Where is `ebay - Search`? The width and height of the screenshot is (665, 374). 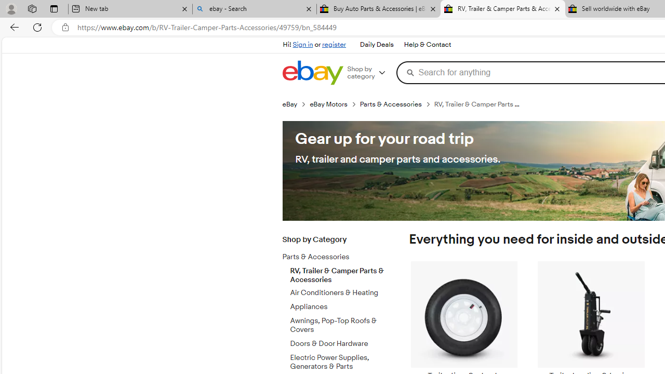
ebay - Search is located at coordinates (255, 9).